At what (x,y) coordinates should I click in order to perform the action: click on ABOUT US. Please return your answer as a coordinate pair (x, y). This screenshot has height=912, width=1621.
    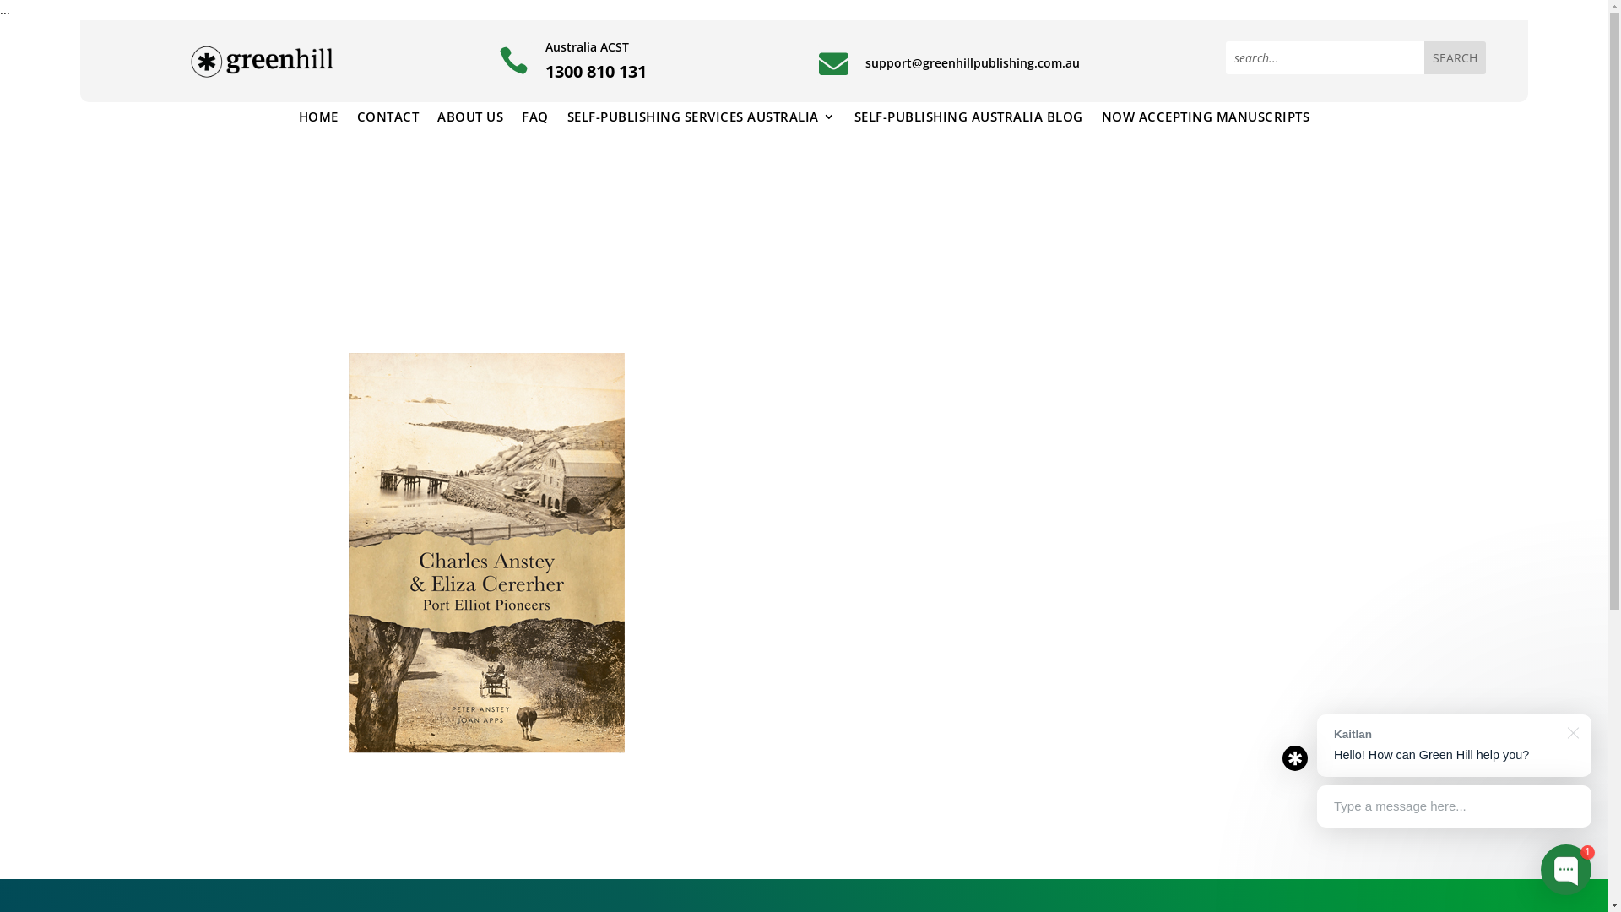
    Looking at the image, I should click on (470, 120).